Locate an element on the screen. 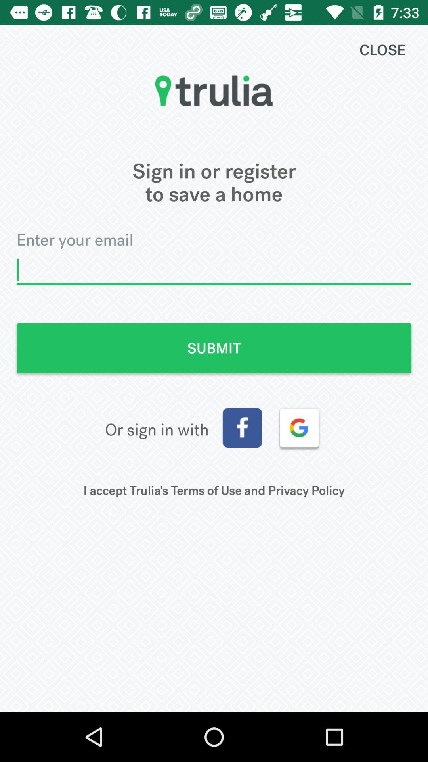 This screenshot has height=762, width=428. open sign in with facebook is located at coordinates (242, 428).